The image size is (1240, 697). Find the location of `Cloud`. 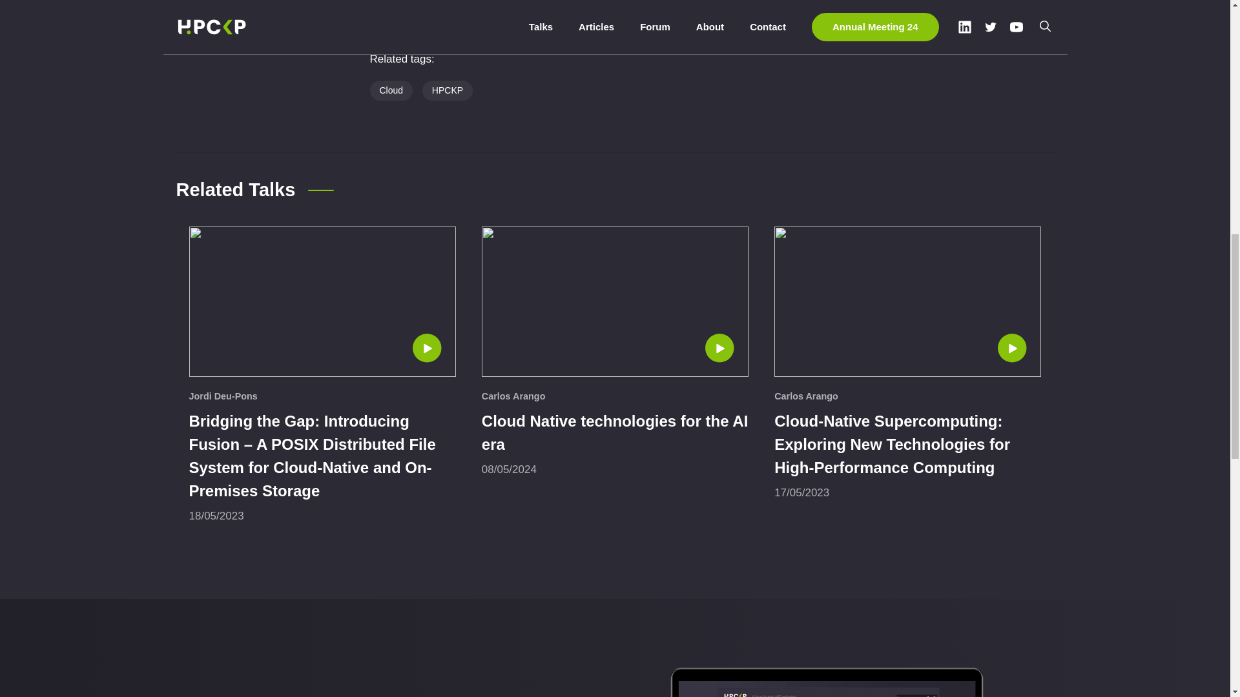

Cloud is located at coordinates (391, 90).